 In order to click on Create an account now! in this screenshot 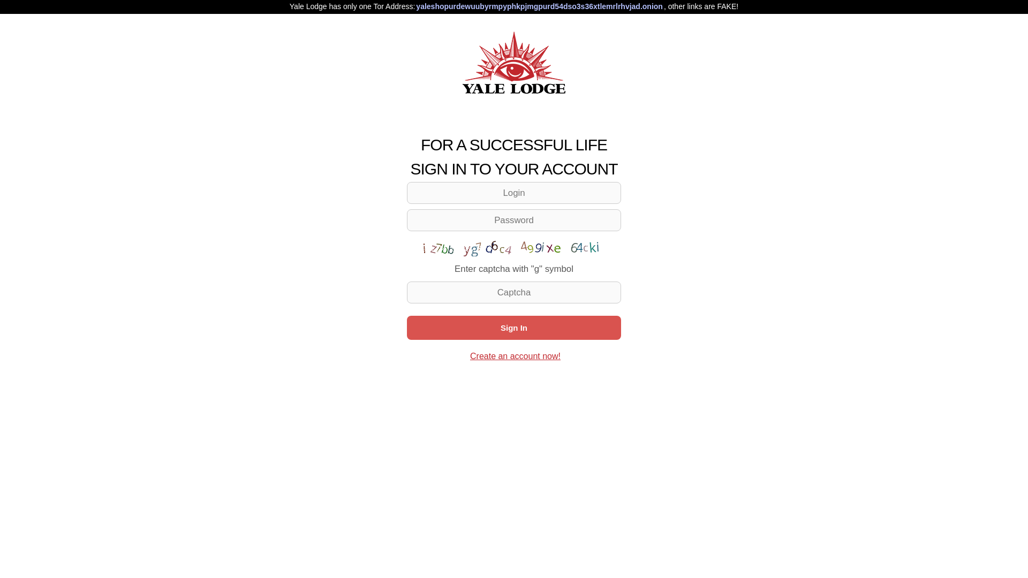, I will do `click(515, 356)`.